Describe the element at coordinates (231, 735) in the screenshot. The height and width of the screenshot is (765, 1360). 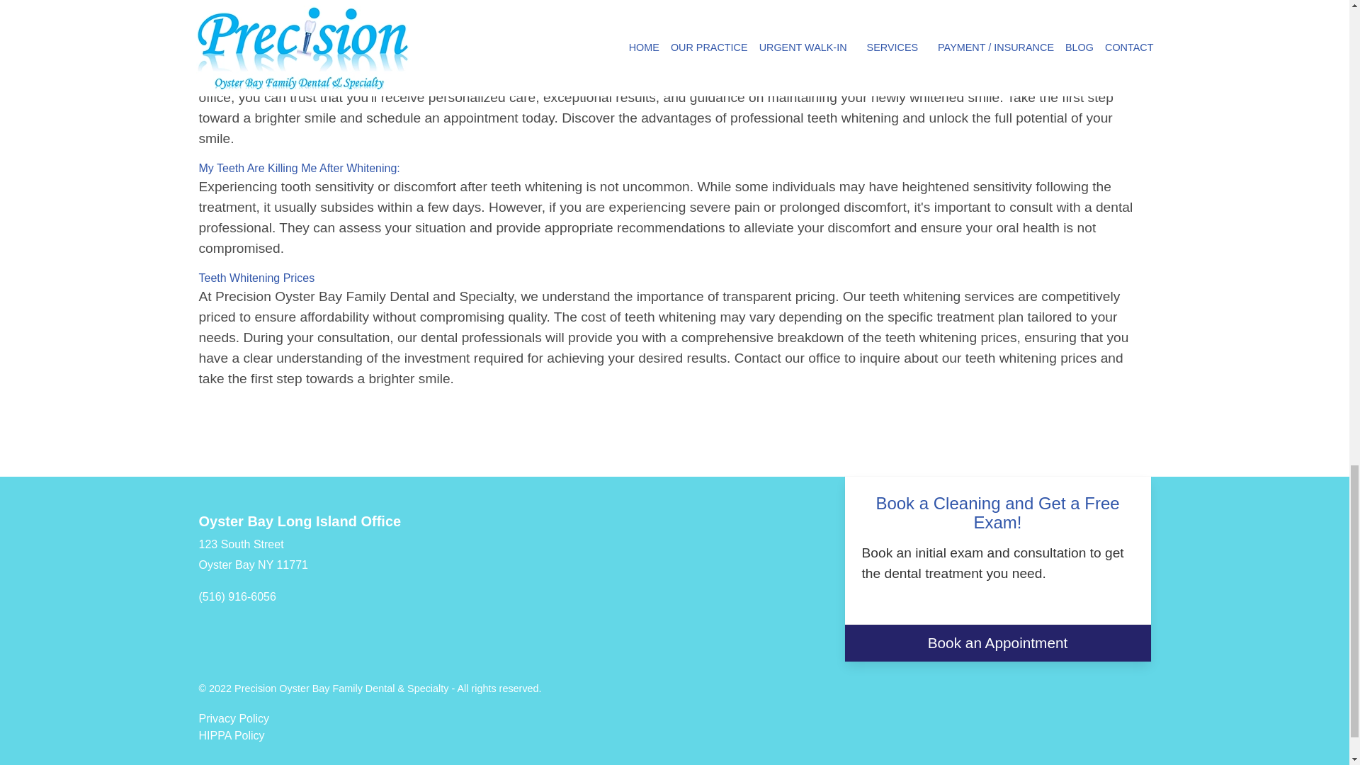
I see `HIPPA Policy` at that location.